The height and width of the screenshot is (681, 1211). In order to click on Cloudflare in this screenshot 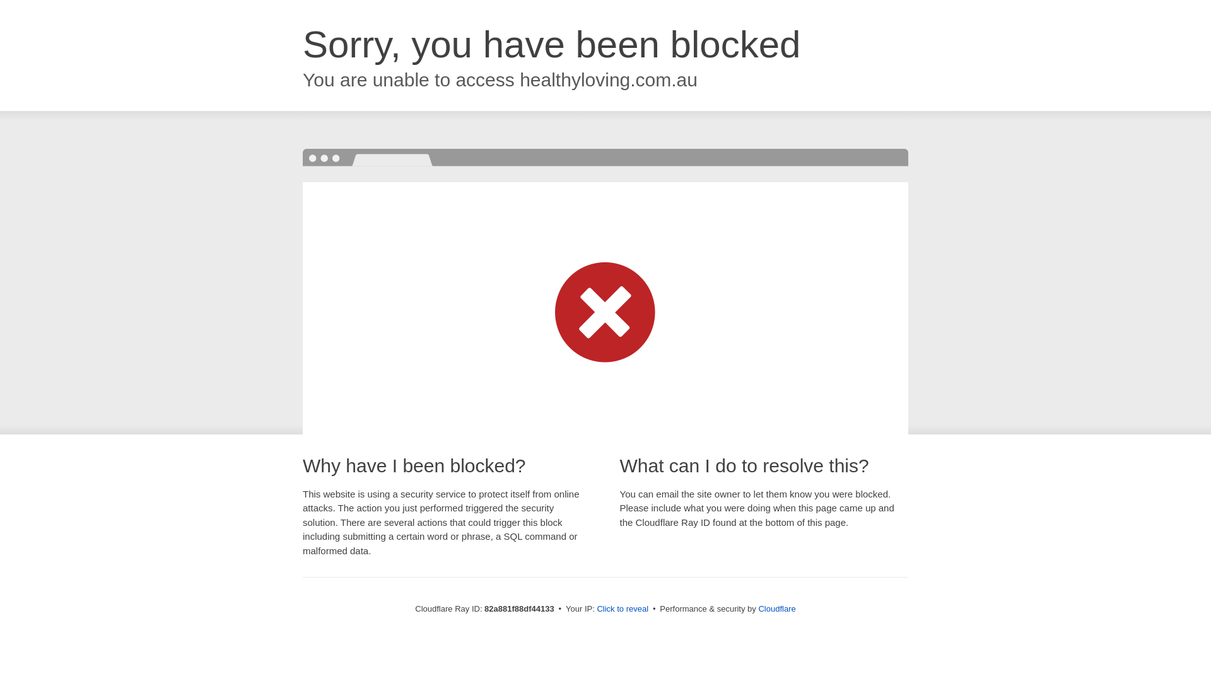, I will do `click(777, 609)`.